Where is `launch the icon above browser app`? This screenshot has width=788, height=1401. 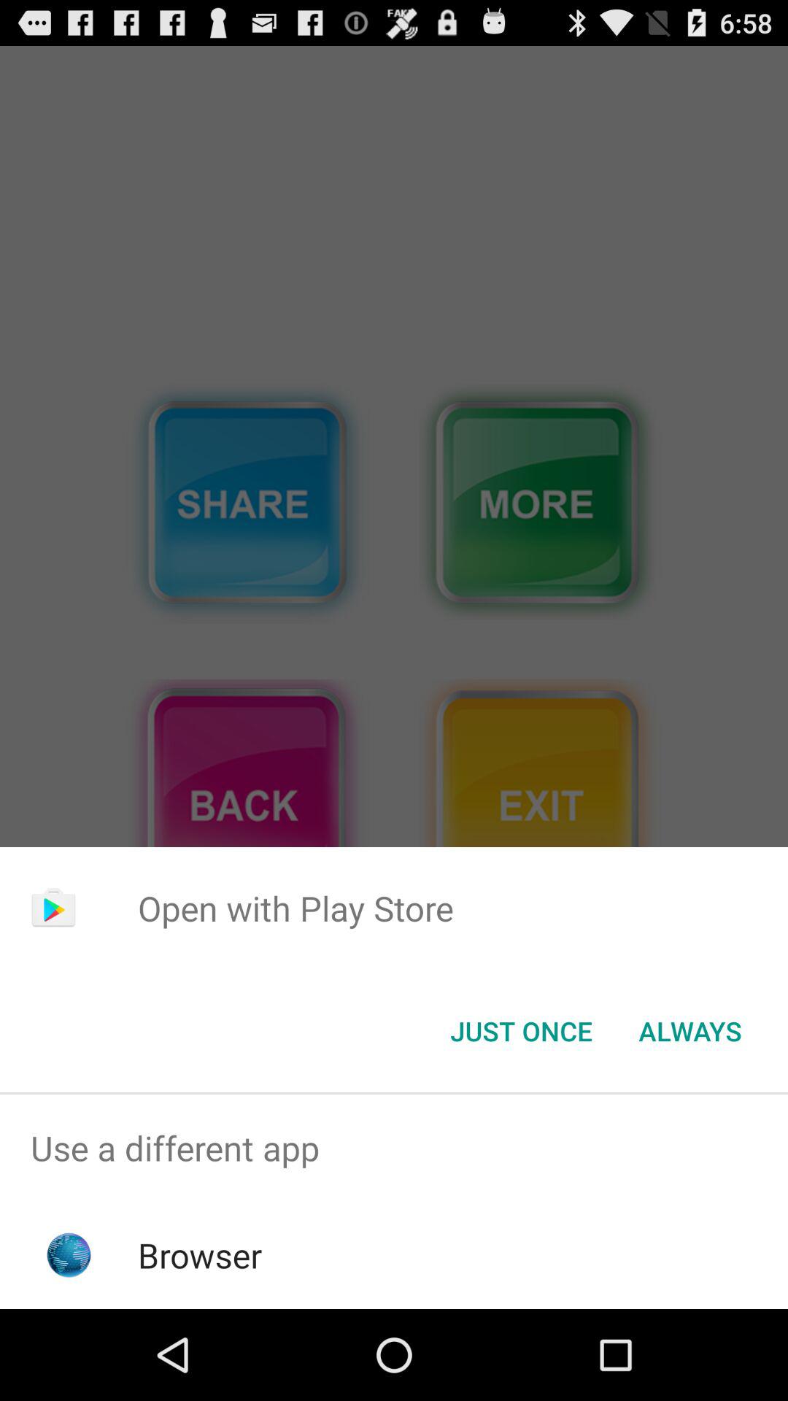 launch the icon above browser app is located at coordinates (394, 1149).